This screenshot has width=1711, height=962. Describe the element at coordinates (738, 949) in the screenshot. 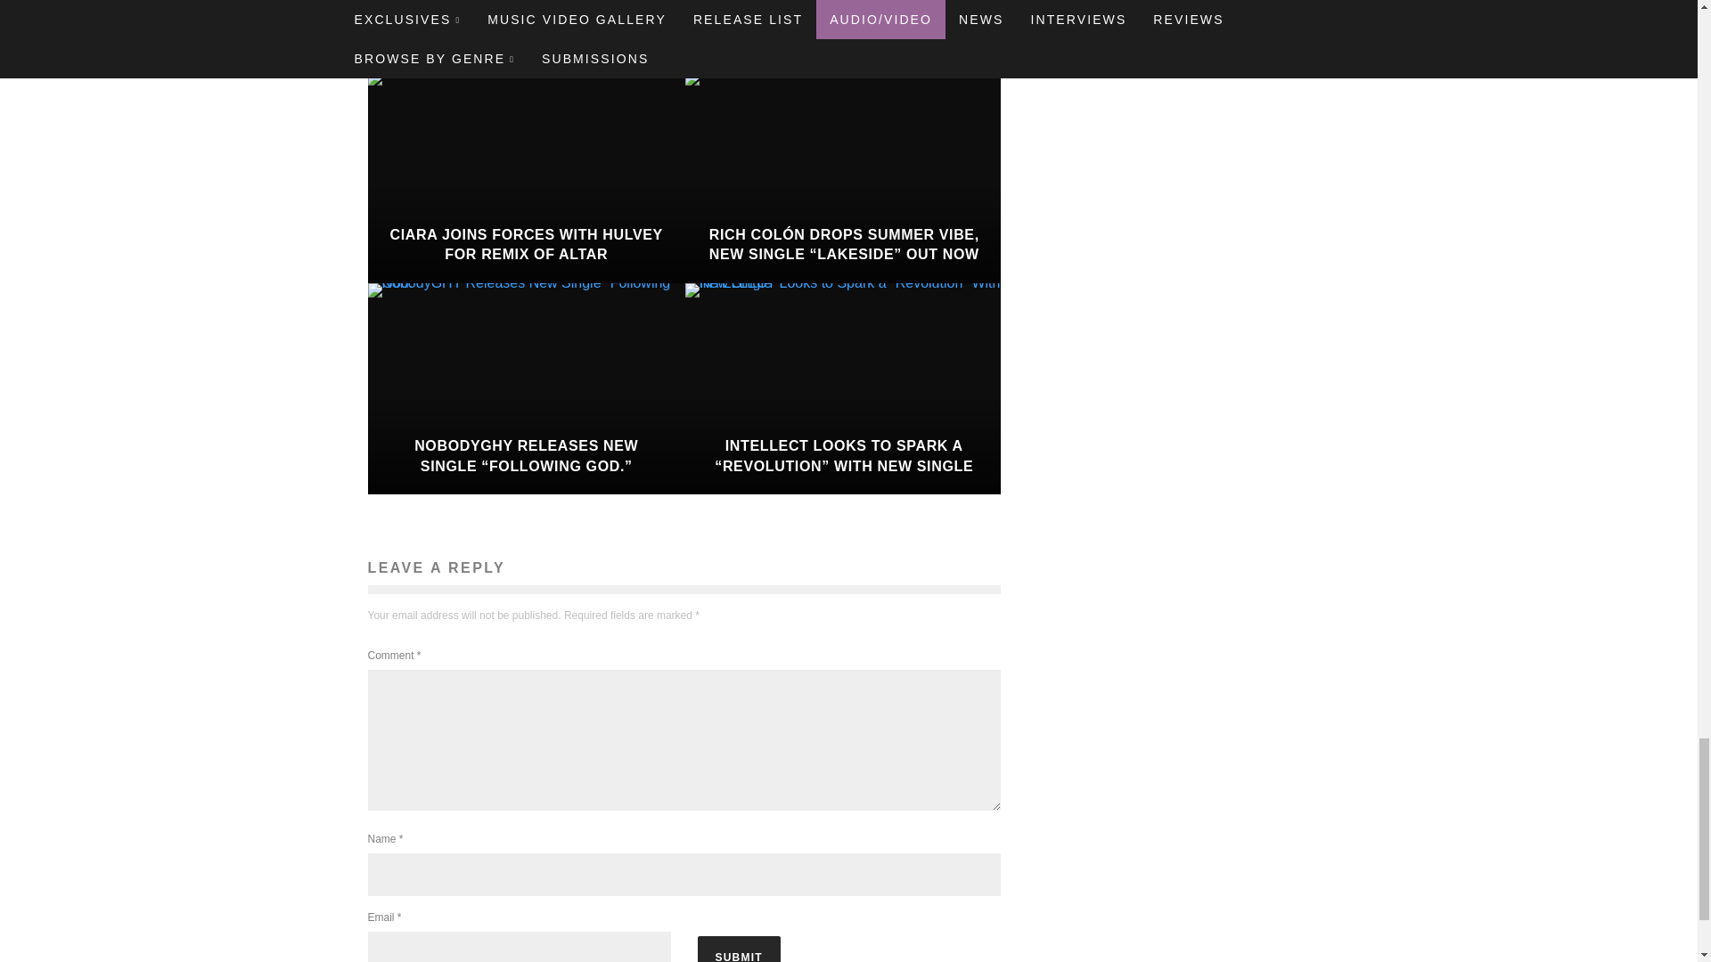

I see `Submit` at that location.